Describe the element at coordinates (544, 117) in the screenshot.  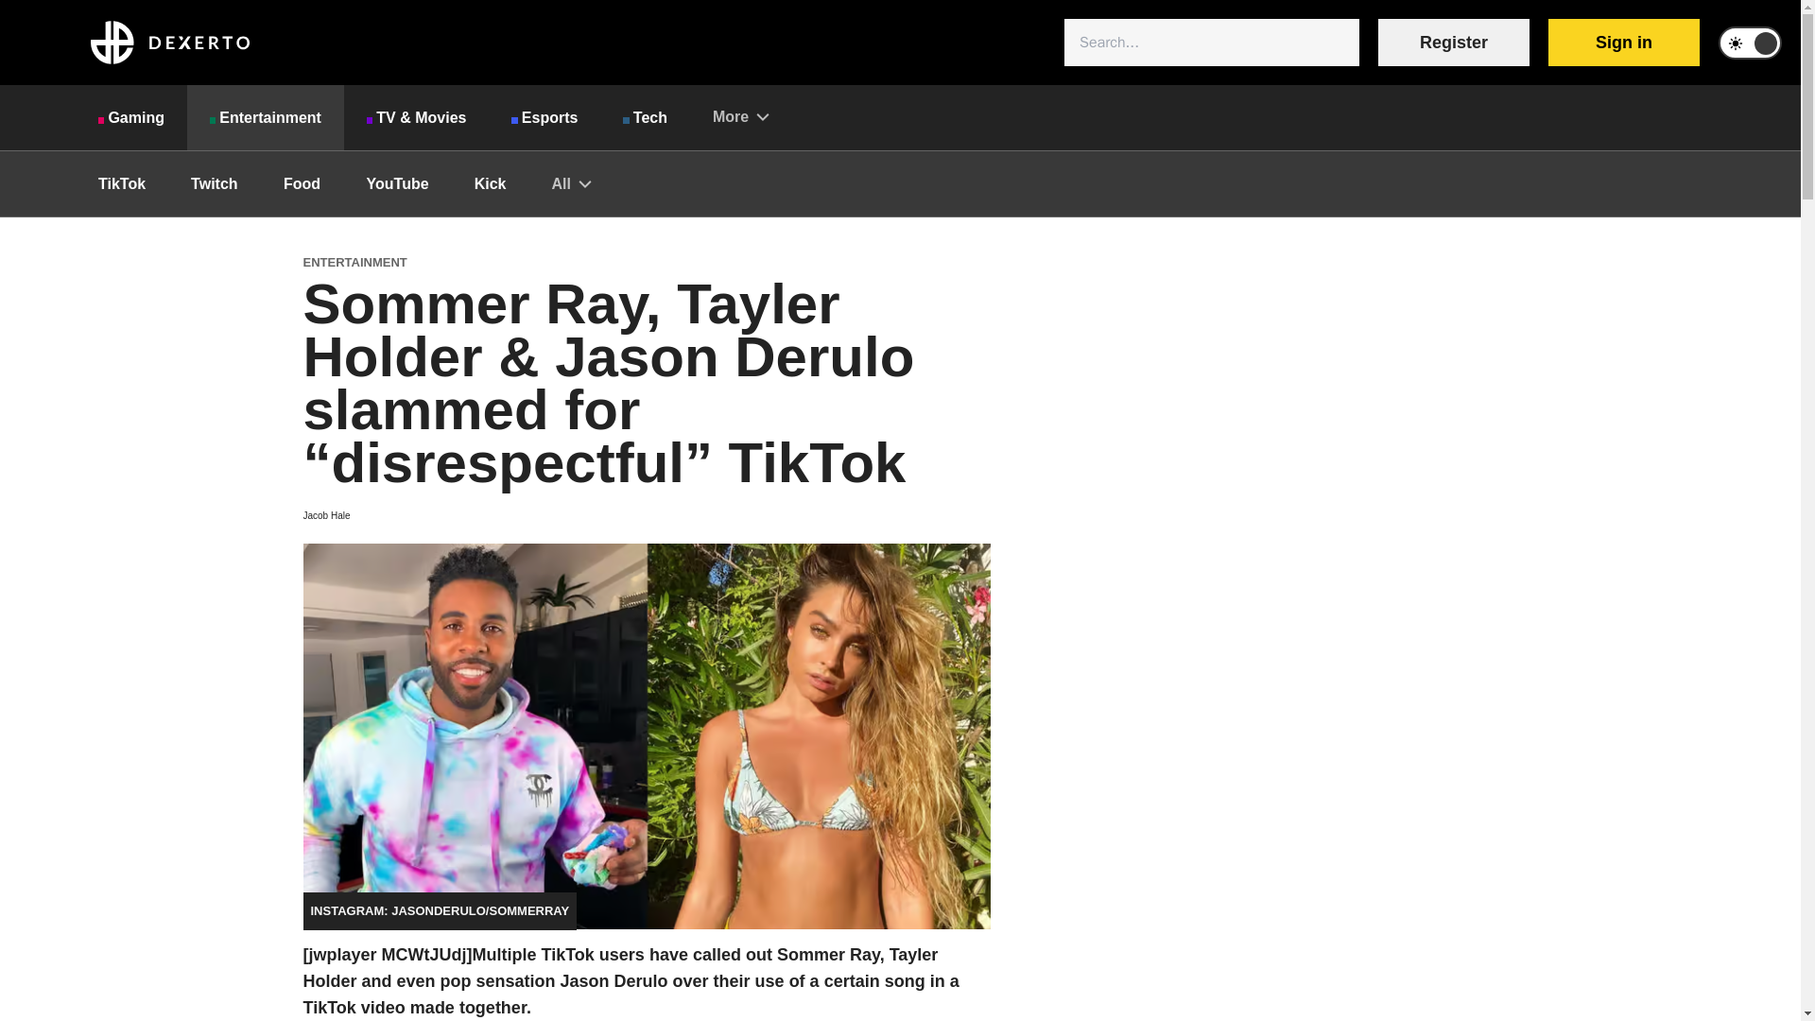
I see `Esports` at that location.